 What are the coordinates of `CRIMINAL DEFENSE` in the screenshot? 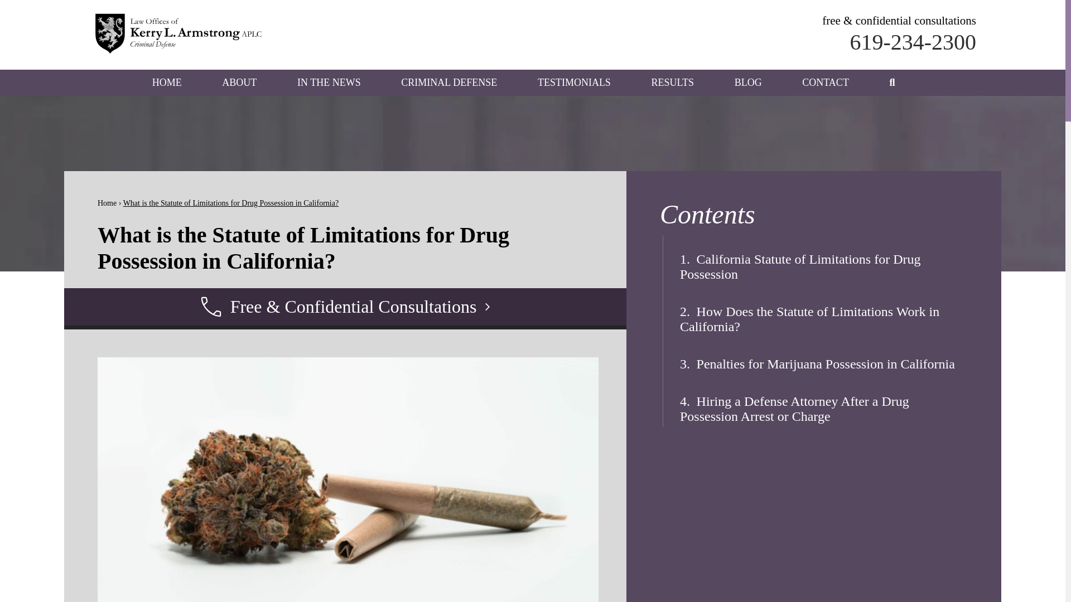 It's located at (448, 82).